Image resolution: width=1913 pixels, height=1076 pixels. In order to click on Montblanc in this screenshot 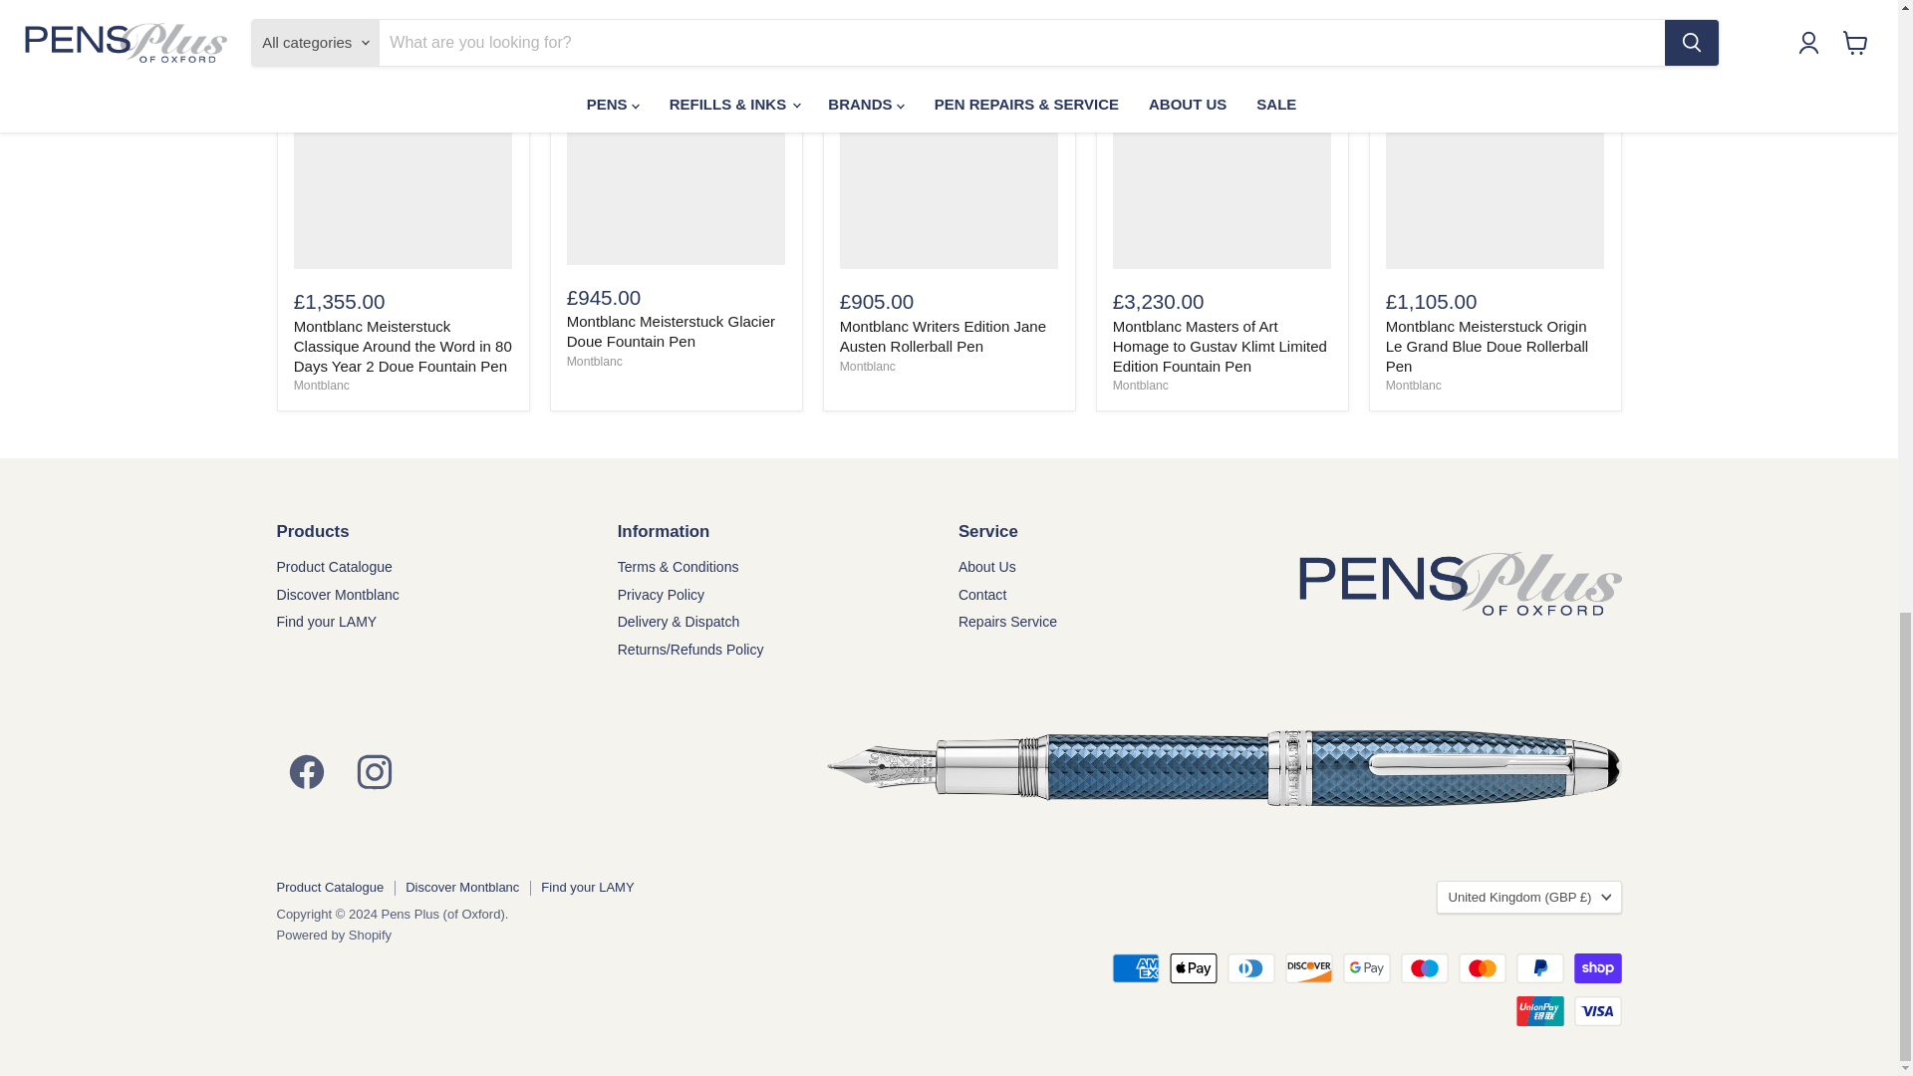, I will do `click(867, 366)`.